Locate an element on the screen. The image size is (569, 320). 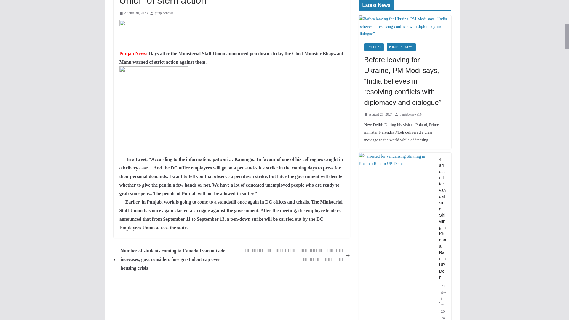
11:31 pm is located at coordinates (378, 114).